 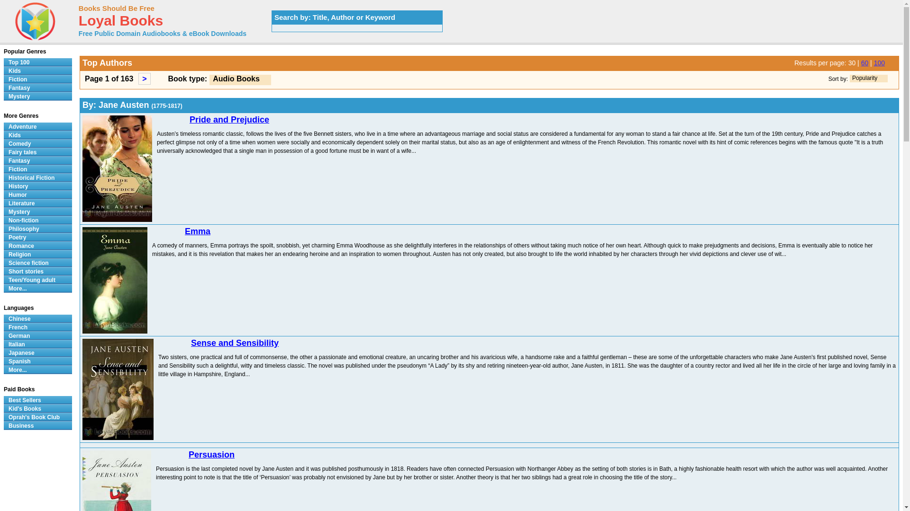 I want to click on Pride and Prejudice, so click(x=229, y=120).